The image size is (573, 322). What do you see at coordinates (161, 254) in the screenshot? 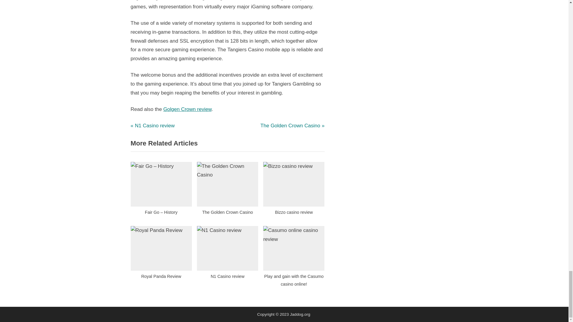
I see `Play and gain with the Casumo casino online!` at bounding box center [161, 254].